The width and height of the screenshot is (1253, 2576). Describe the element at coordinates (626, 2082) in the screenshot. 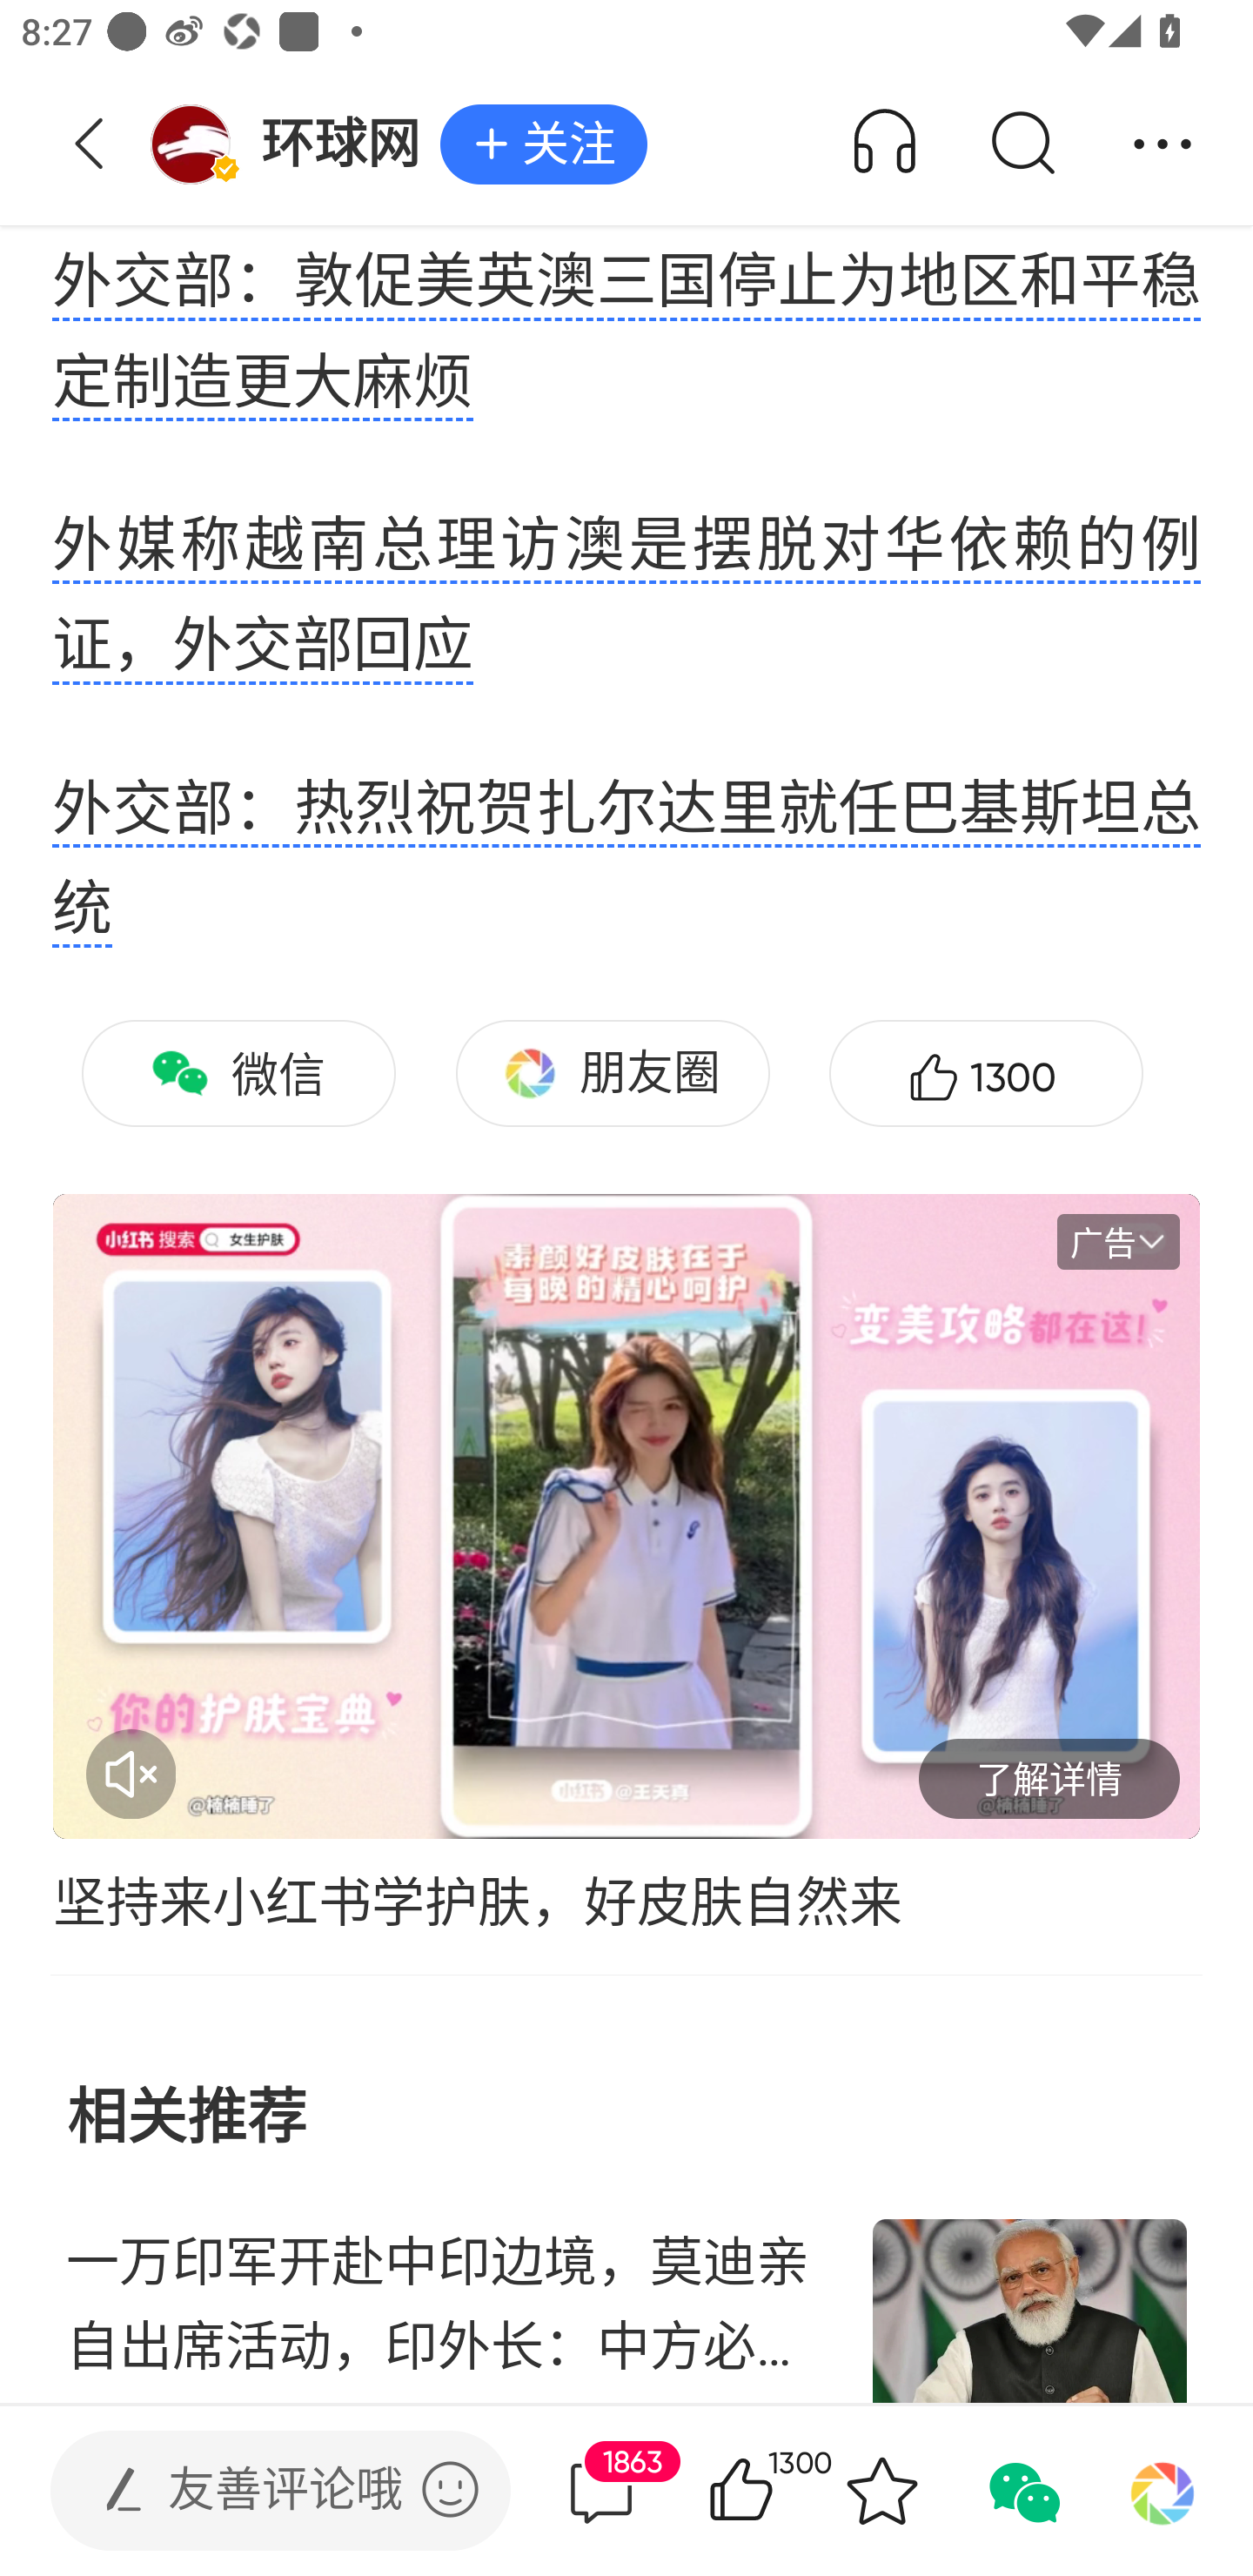

I see `相关推荐` at that location.